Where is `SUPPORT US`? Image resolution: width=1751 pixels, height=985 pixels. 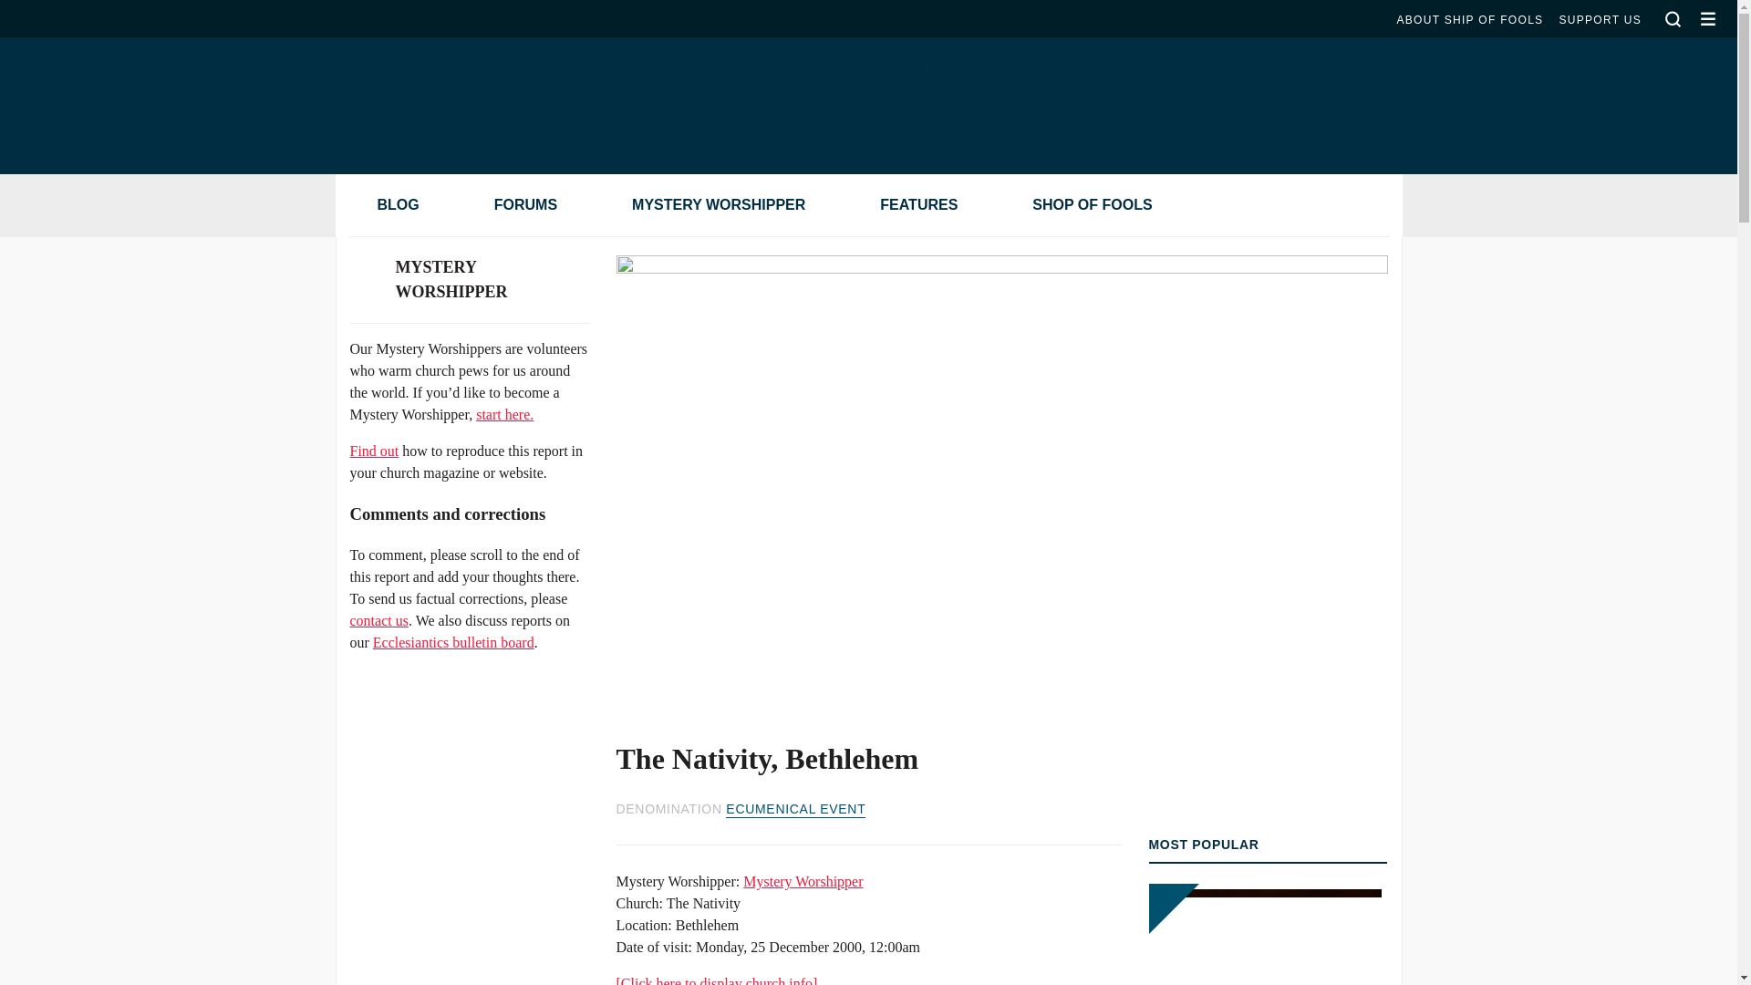
SUPPORT US is located at coordinates (1600, 20).